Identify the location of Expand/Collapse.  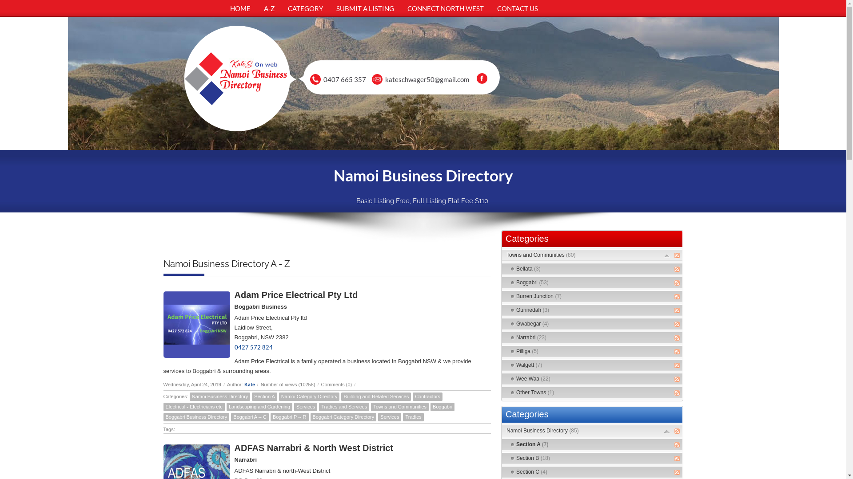
(666, 255).